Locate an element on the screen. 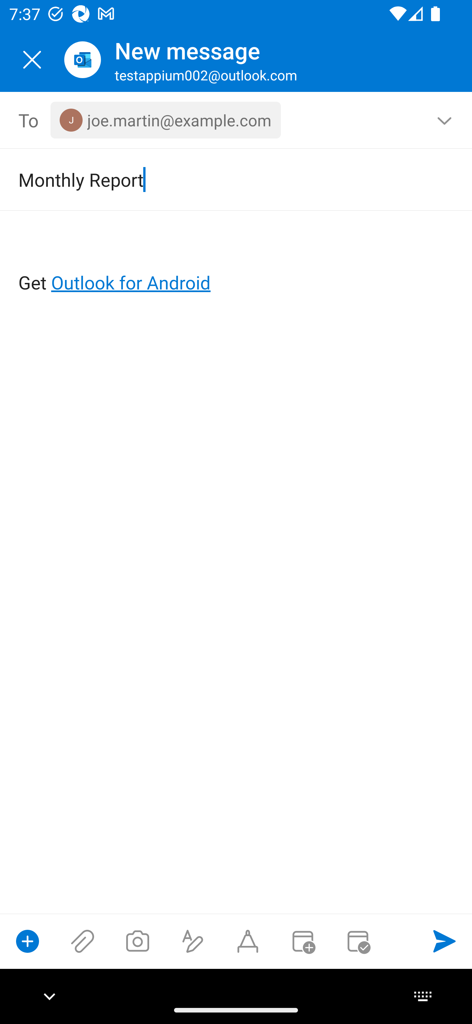  Attach files is located at coordinates (83, 941).